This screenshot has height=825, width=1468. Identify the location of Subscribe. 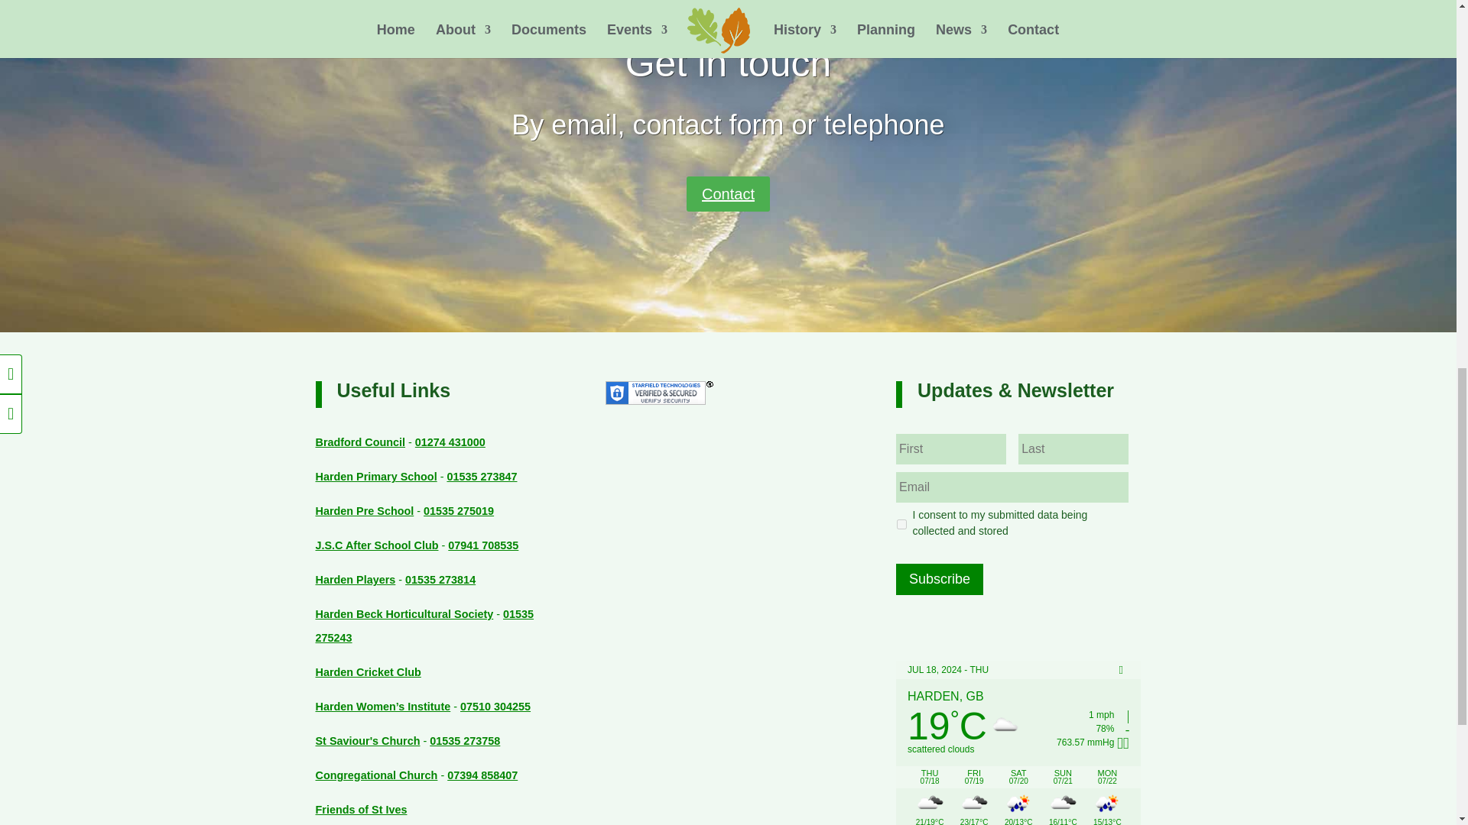
(939, 579).